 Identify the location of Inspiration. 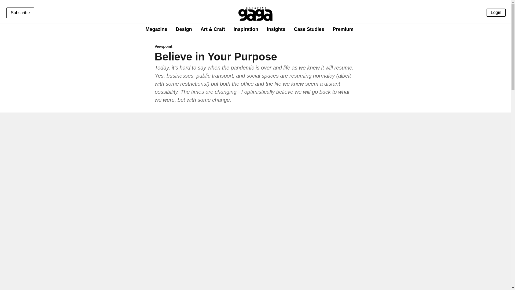
(246, 30).